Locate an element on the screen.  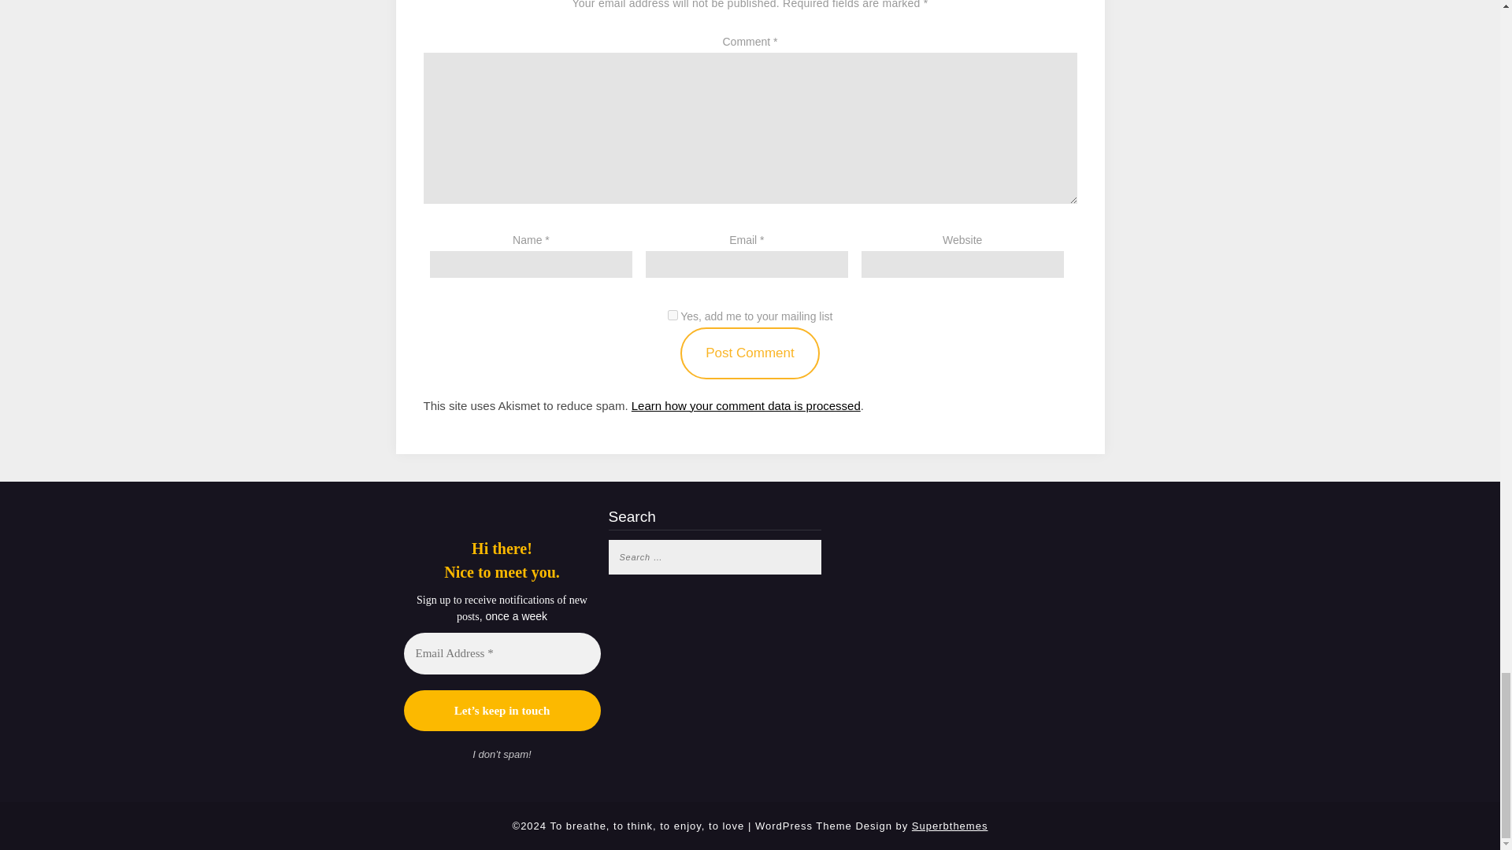
Learn how your comment data is processed is located at coordinates (746, 405).